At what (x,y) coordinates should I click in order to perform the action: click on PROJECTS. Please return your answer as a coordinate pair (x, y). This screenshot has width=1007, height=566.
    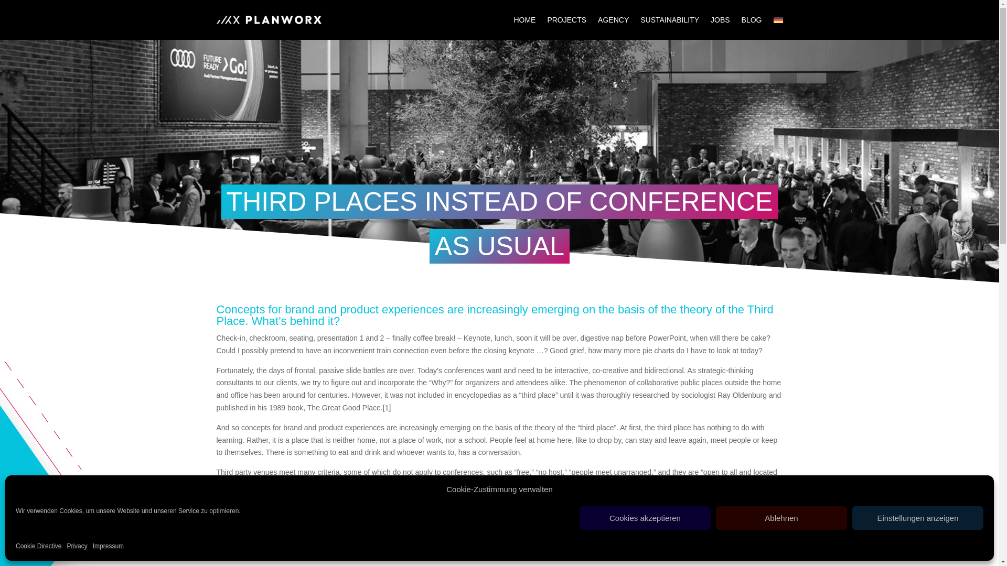
    Looking at the image, I should click on (566, 20).